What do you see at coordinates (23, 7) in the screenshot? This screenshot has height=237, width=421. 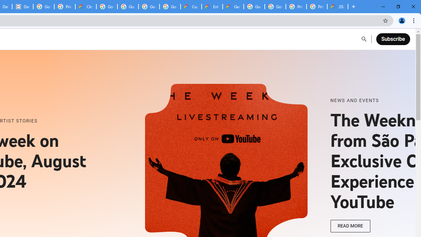 I see `Data Privacy Framework` at bounding box center [23, 7].